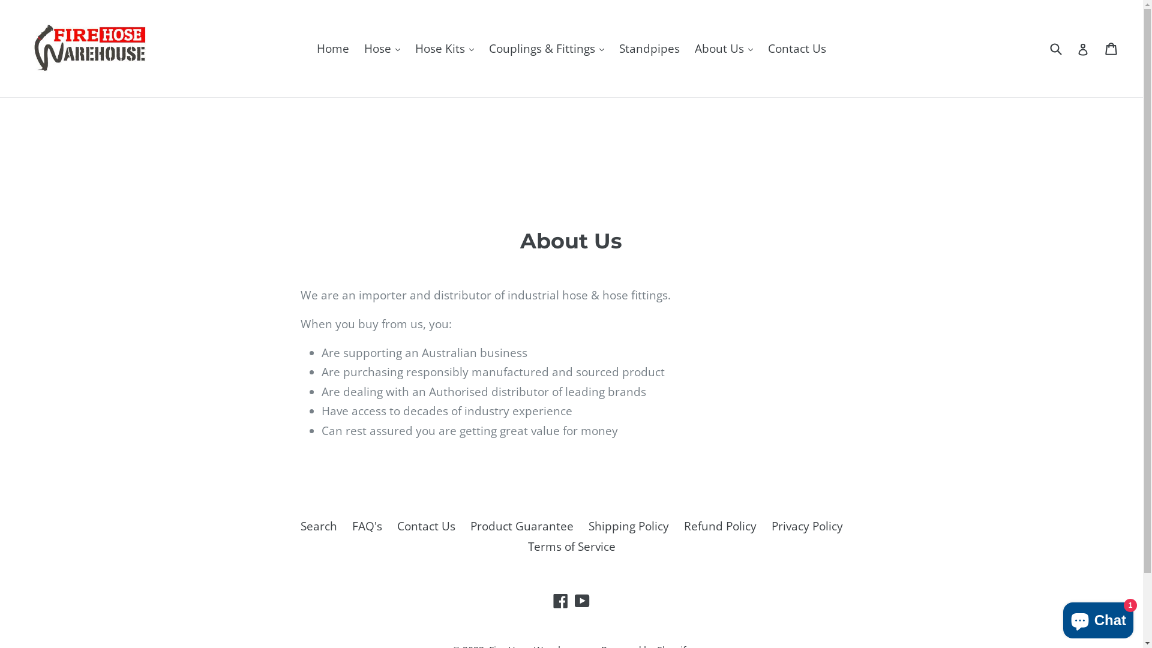  Describe the element at coordinates (1098, 618) in the screenshot. I see `Shopify online store chat` at that location.